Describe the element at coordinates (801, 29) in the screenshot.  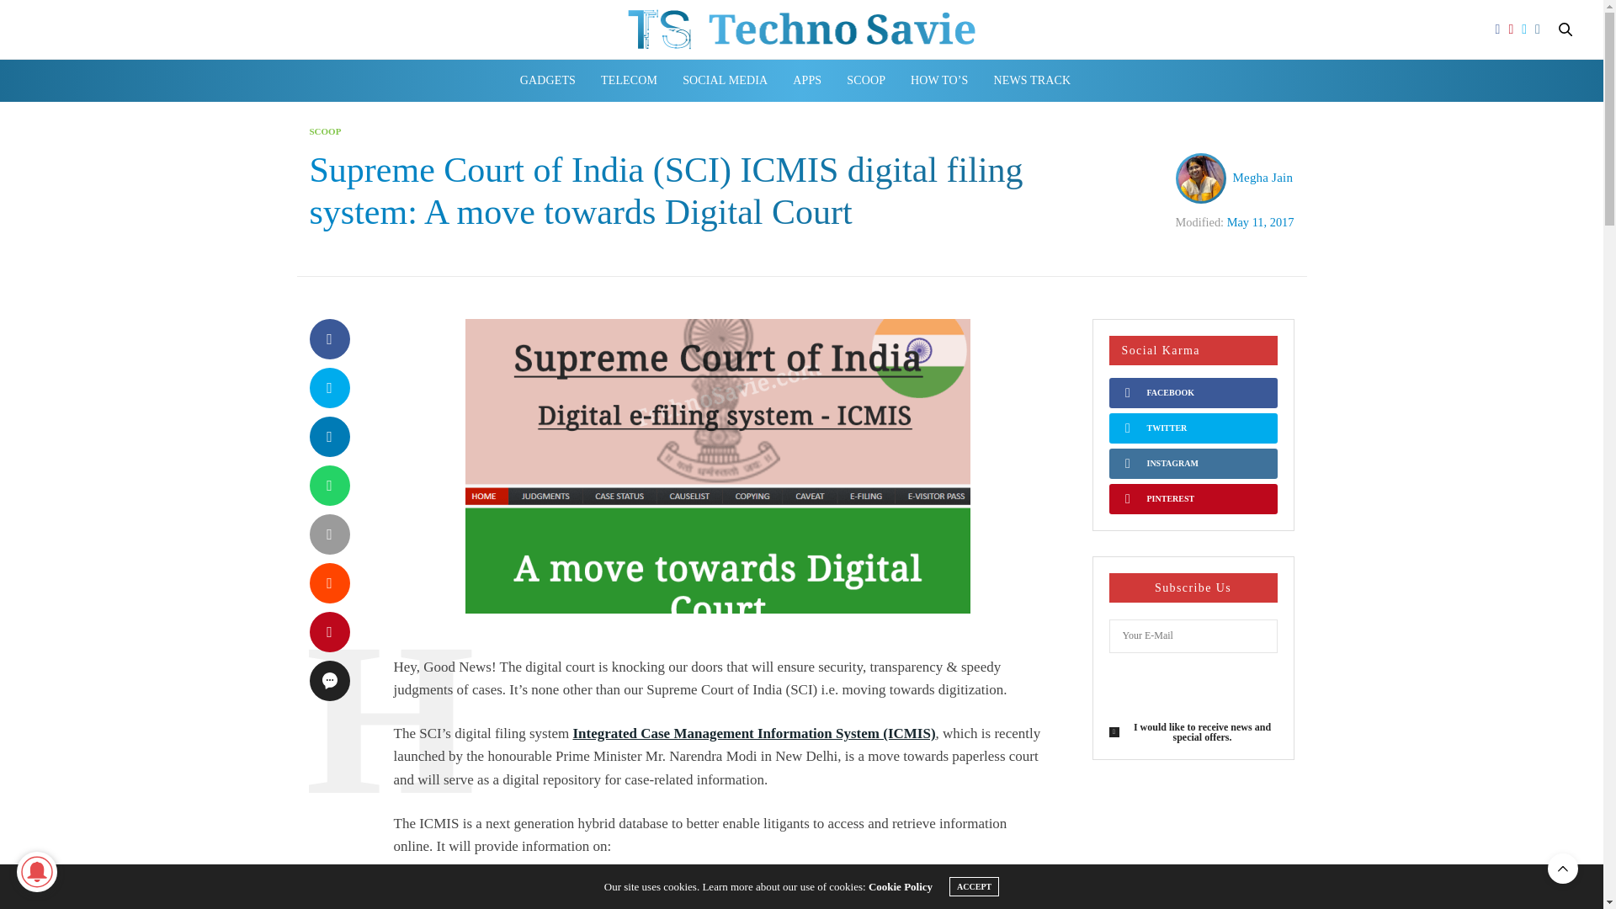
I see `Techno Savie` at that location.